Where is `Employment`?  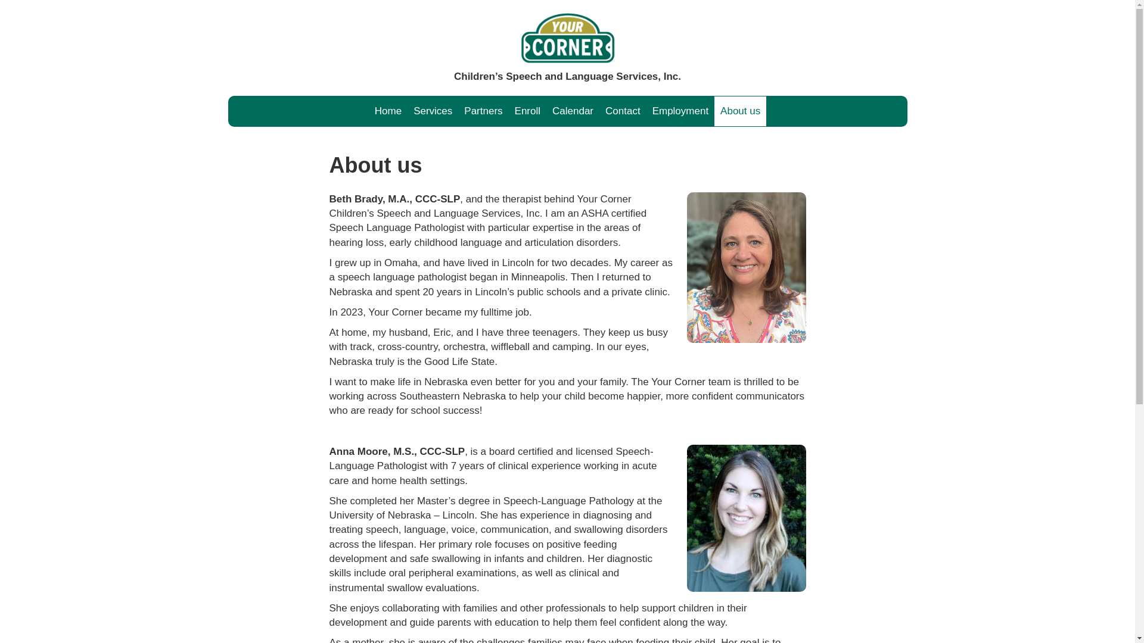
Employment is located at coordinates (680, 111).